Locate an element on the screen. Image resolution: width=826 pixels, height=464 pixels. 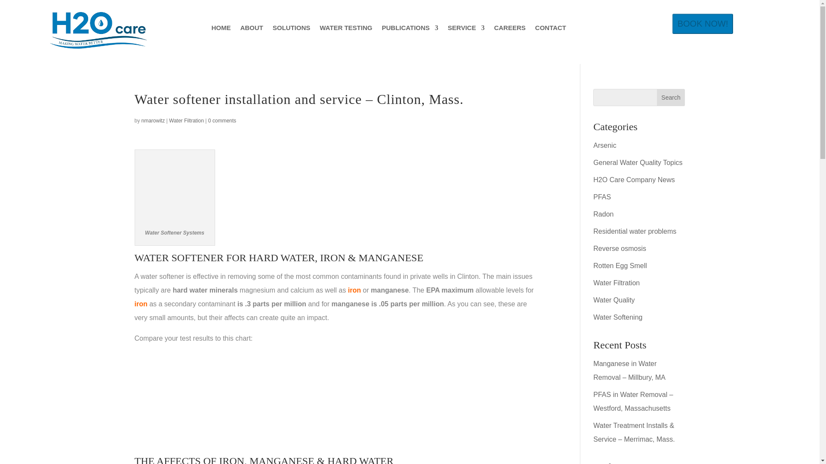
CAREERS is located at coordinates (509, 29).